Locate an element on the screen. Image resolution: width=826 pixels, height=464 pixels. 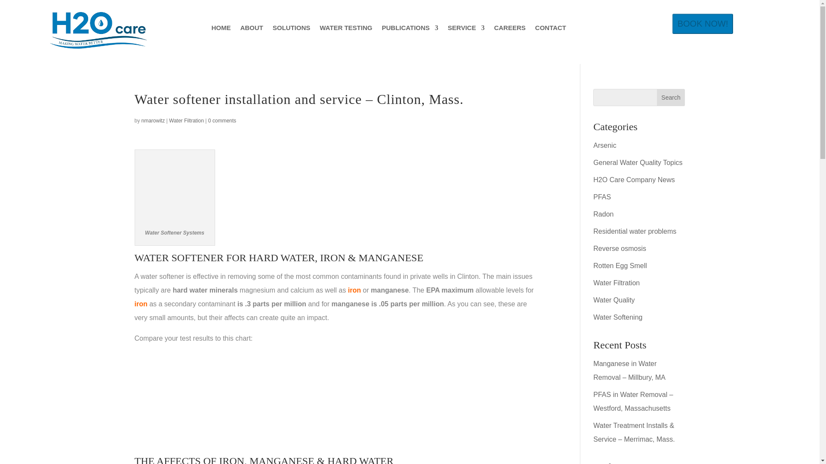
CAREERS is located at coordinates (509, 29).